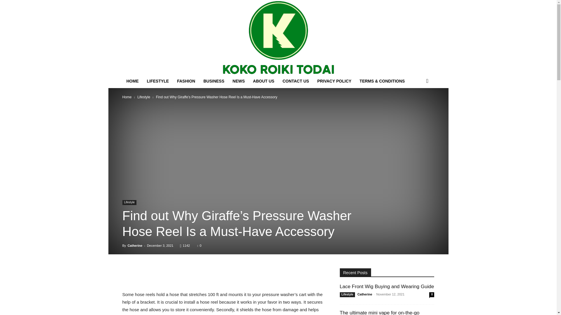  I want to click on Lifestyle, so click(144, 97).